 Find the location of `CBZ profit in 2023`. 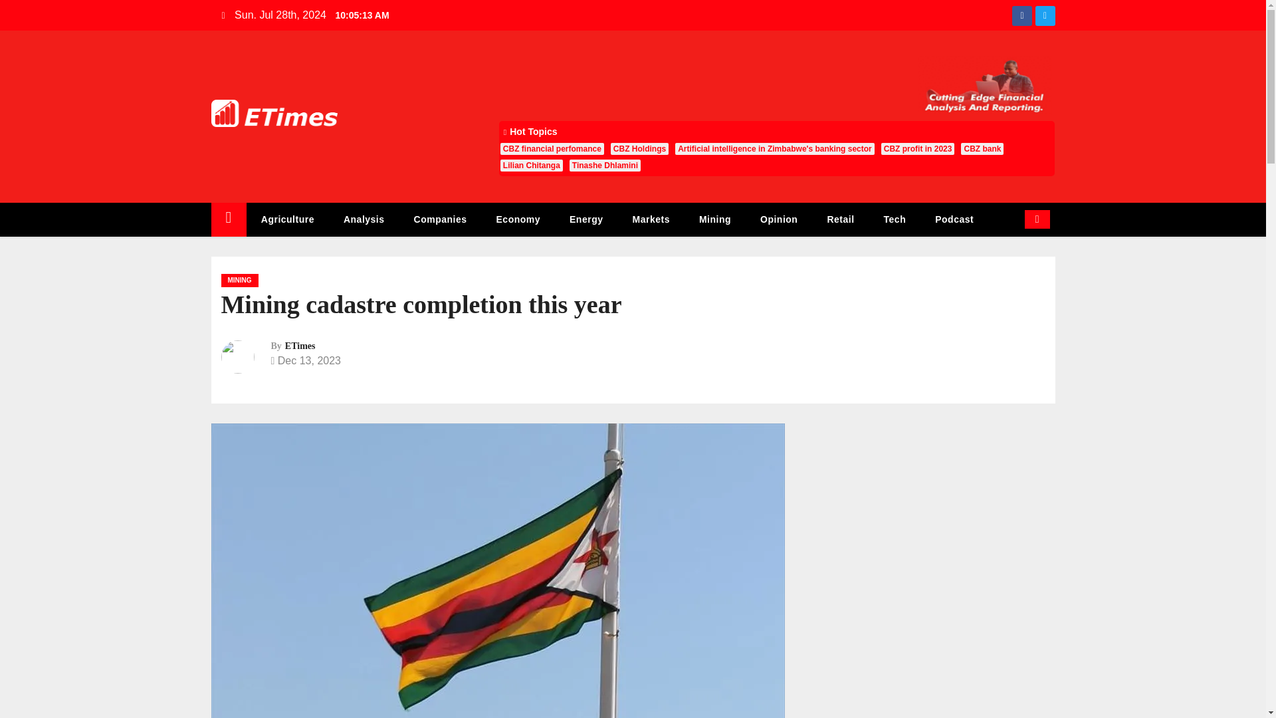

CBZ profit in 2023 is located at coordinates (918, 149).